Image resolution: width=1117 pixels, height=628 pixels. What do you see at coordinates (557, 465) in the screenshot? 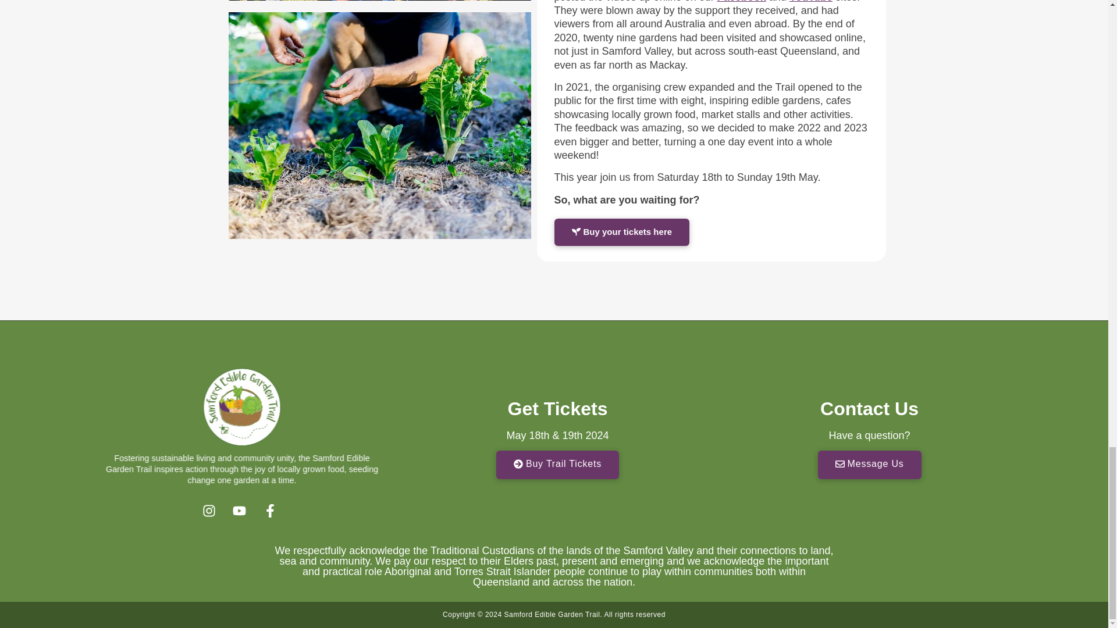
I see `Buy Trail Tickets` at bounding box center [557, 465].